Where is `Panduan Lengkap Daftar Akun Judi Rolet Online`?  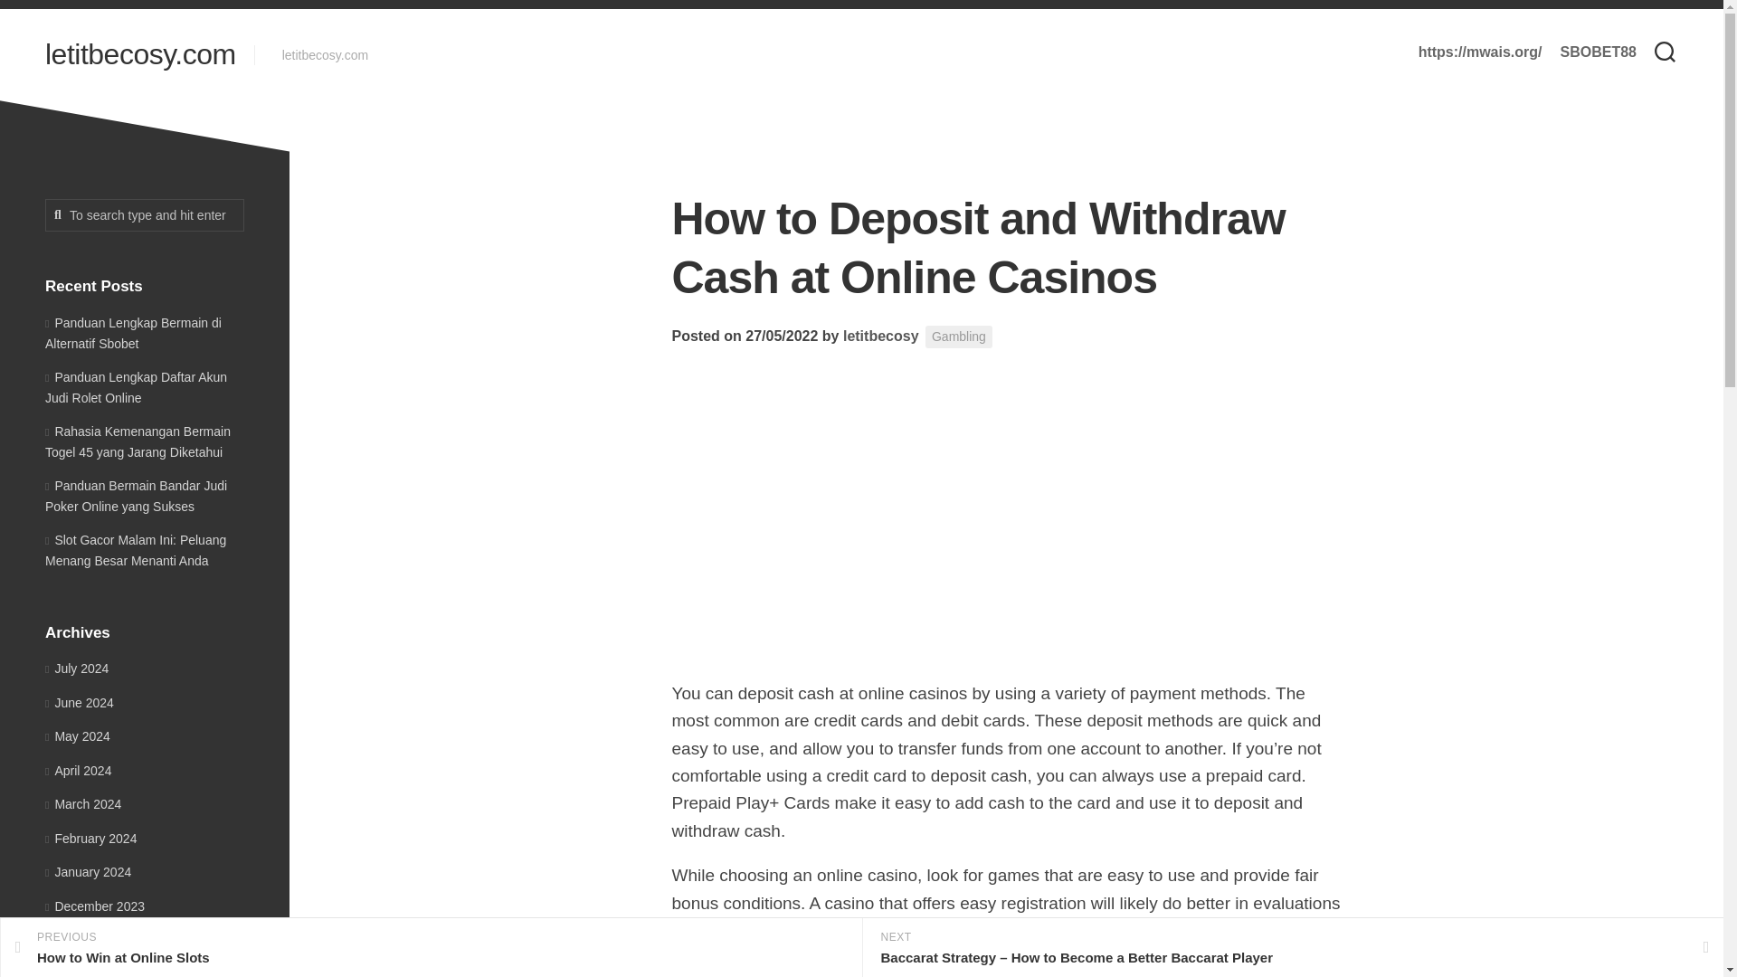 Panduan Lengkap Daftar Akun Judi Rolet Online is located at coordinates (136, 387).